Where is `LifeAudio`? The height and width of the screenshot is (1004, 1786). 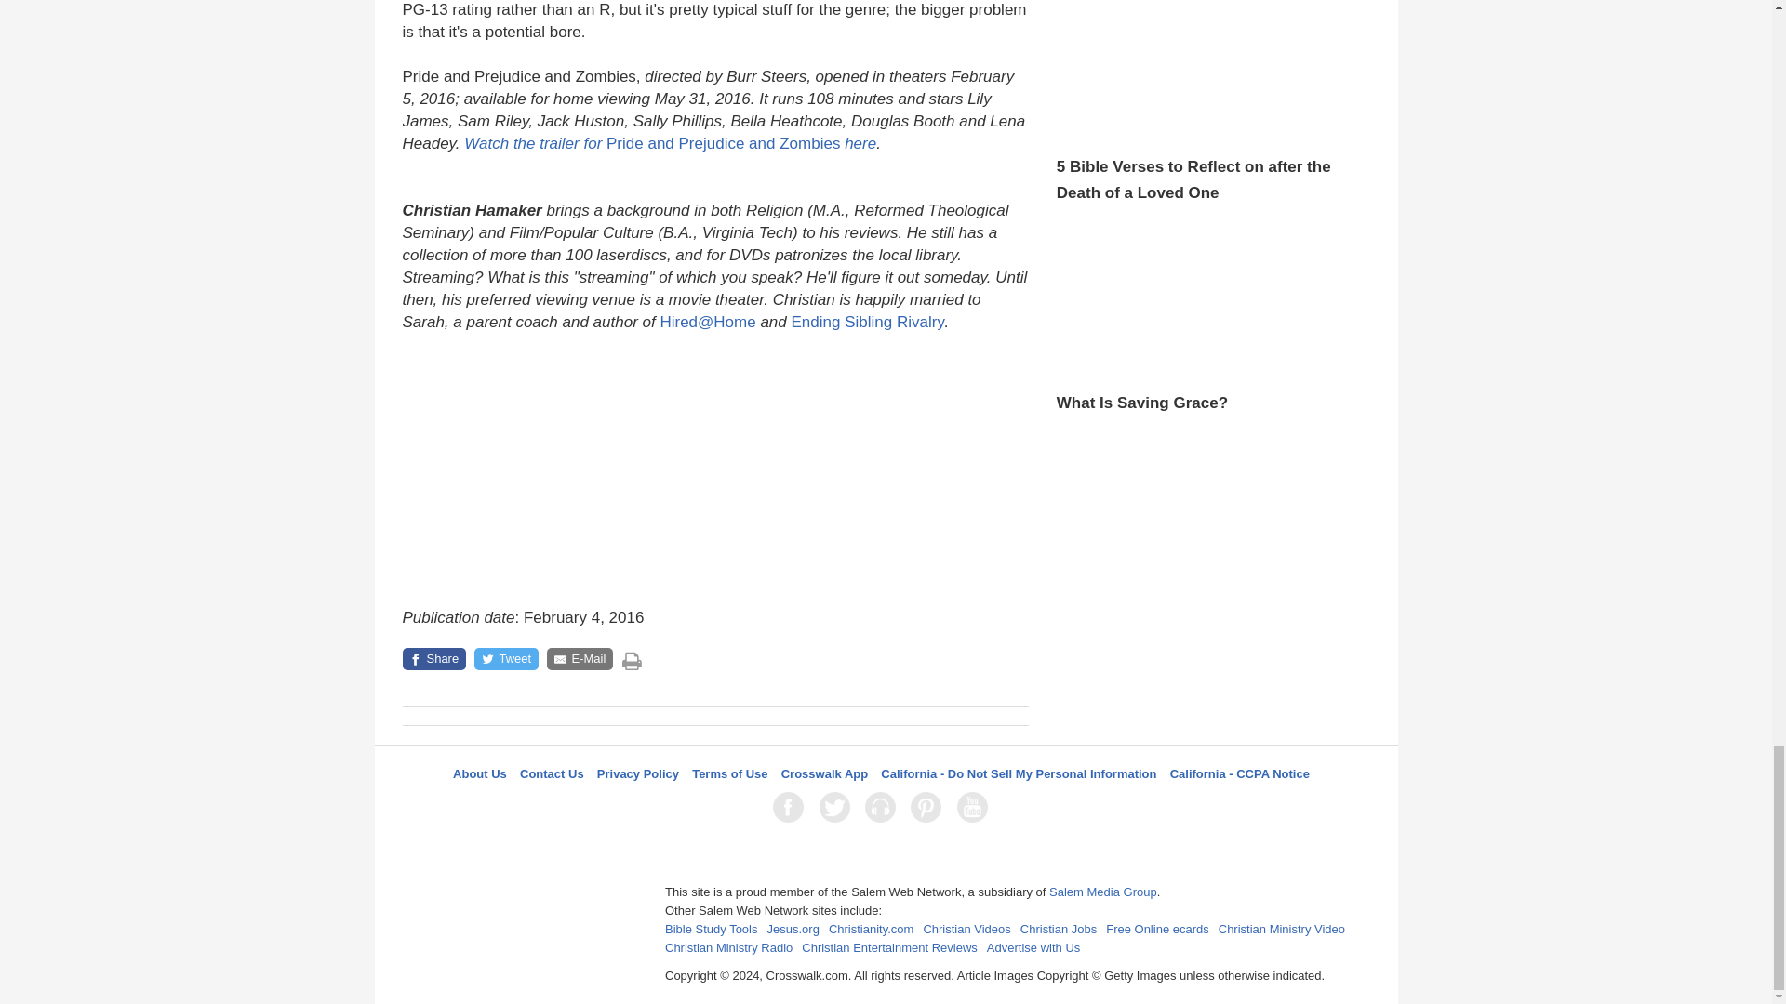 LifeAudio is located at coordinates (883, 807).